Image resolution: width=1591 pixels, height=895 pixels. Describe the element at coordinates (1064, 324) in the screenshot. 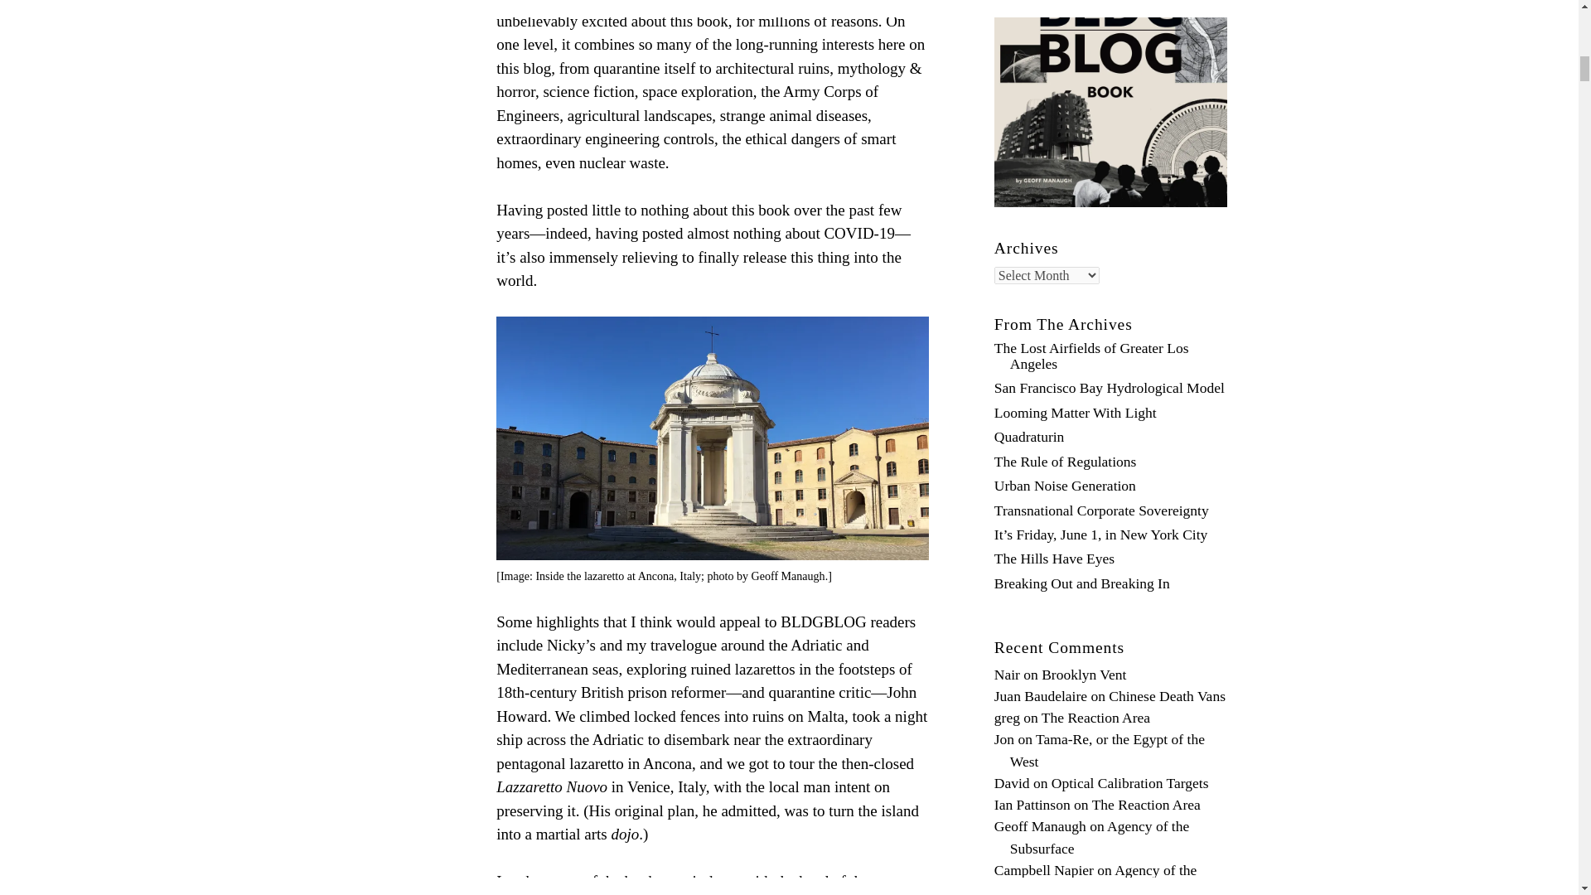

I see `From The Archives` at that location.